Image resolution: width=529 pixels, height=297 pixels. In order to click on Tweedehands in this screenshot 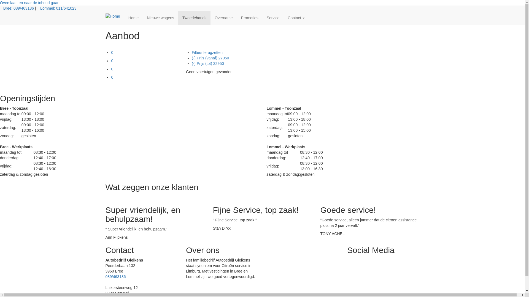, I will do `click(195, 18)`.